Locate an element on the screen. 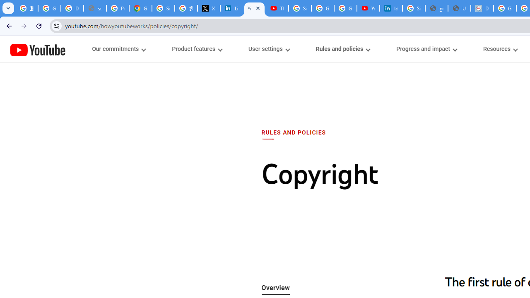 Image resolution: width=530 pixels, height=298 pixels. Resources menupopup is located at coordinates (500, 49).